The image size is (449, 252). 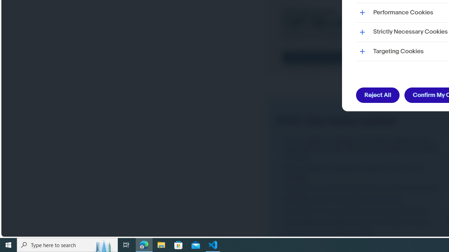 What do you see at coordinates (359, 221) in the screenshot?
I see `A simplified, consolidated view of your eBay earnings` at bounding box center [359, 221].